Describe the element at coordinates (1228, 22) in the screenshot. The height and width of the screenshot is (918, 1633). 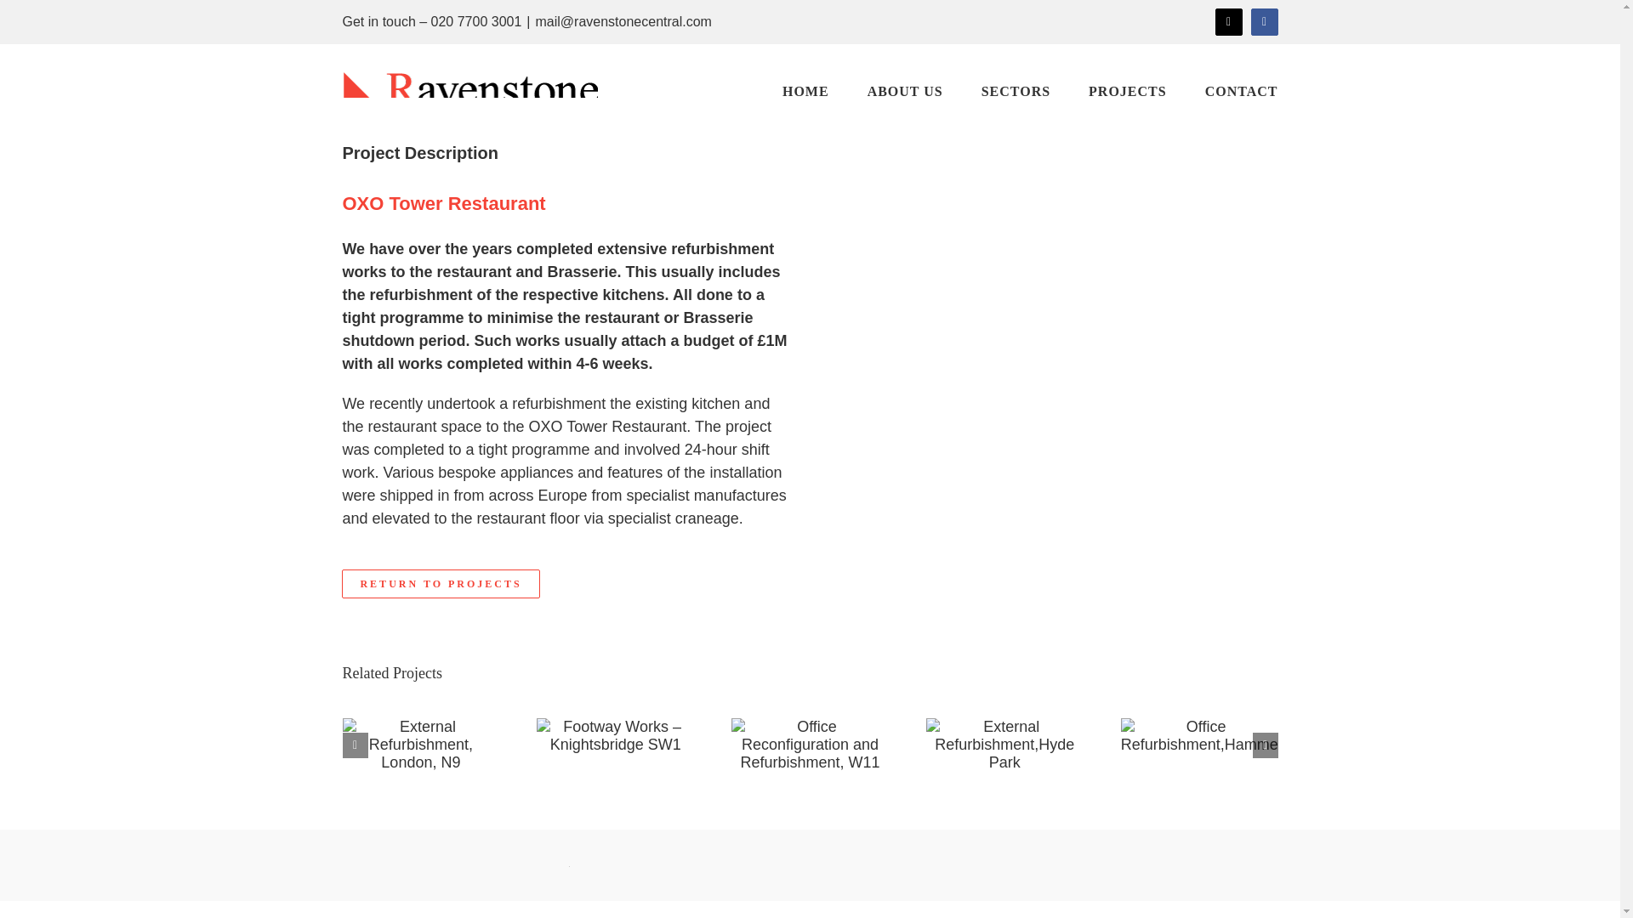
I see `X` at that location.